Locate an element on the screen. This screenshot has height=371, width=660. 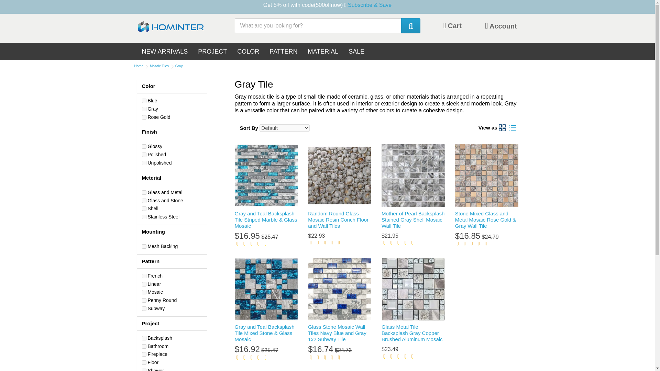
MATERIAL is located at coordinates (323, 52).